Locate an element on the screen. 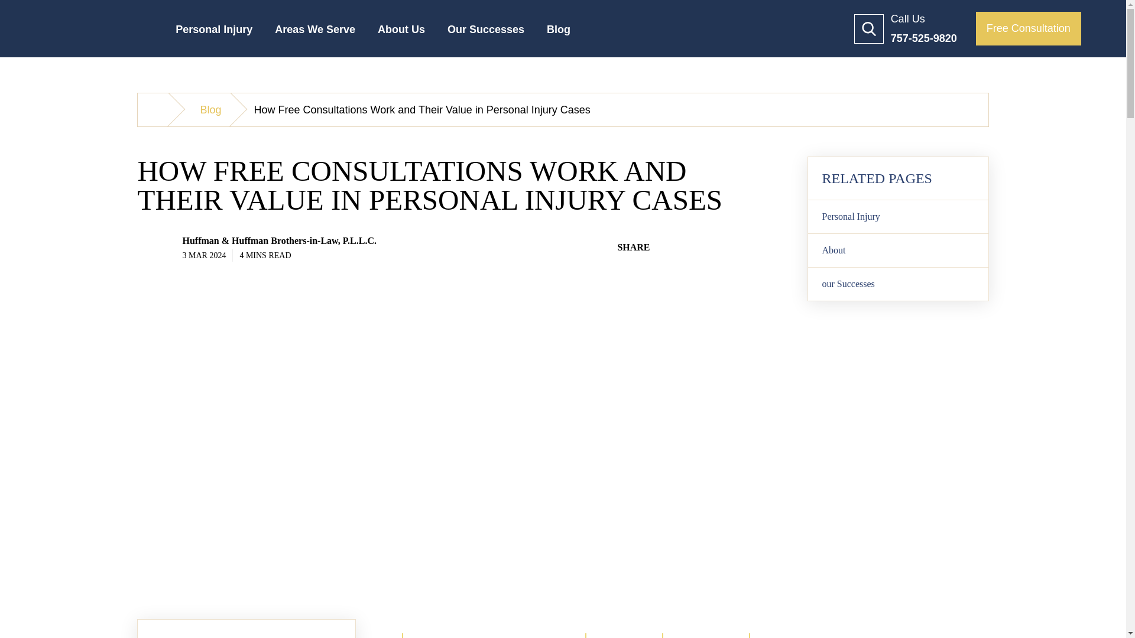  Huffman is located at coordinates (158, 109).